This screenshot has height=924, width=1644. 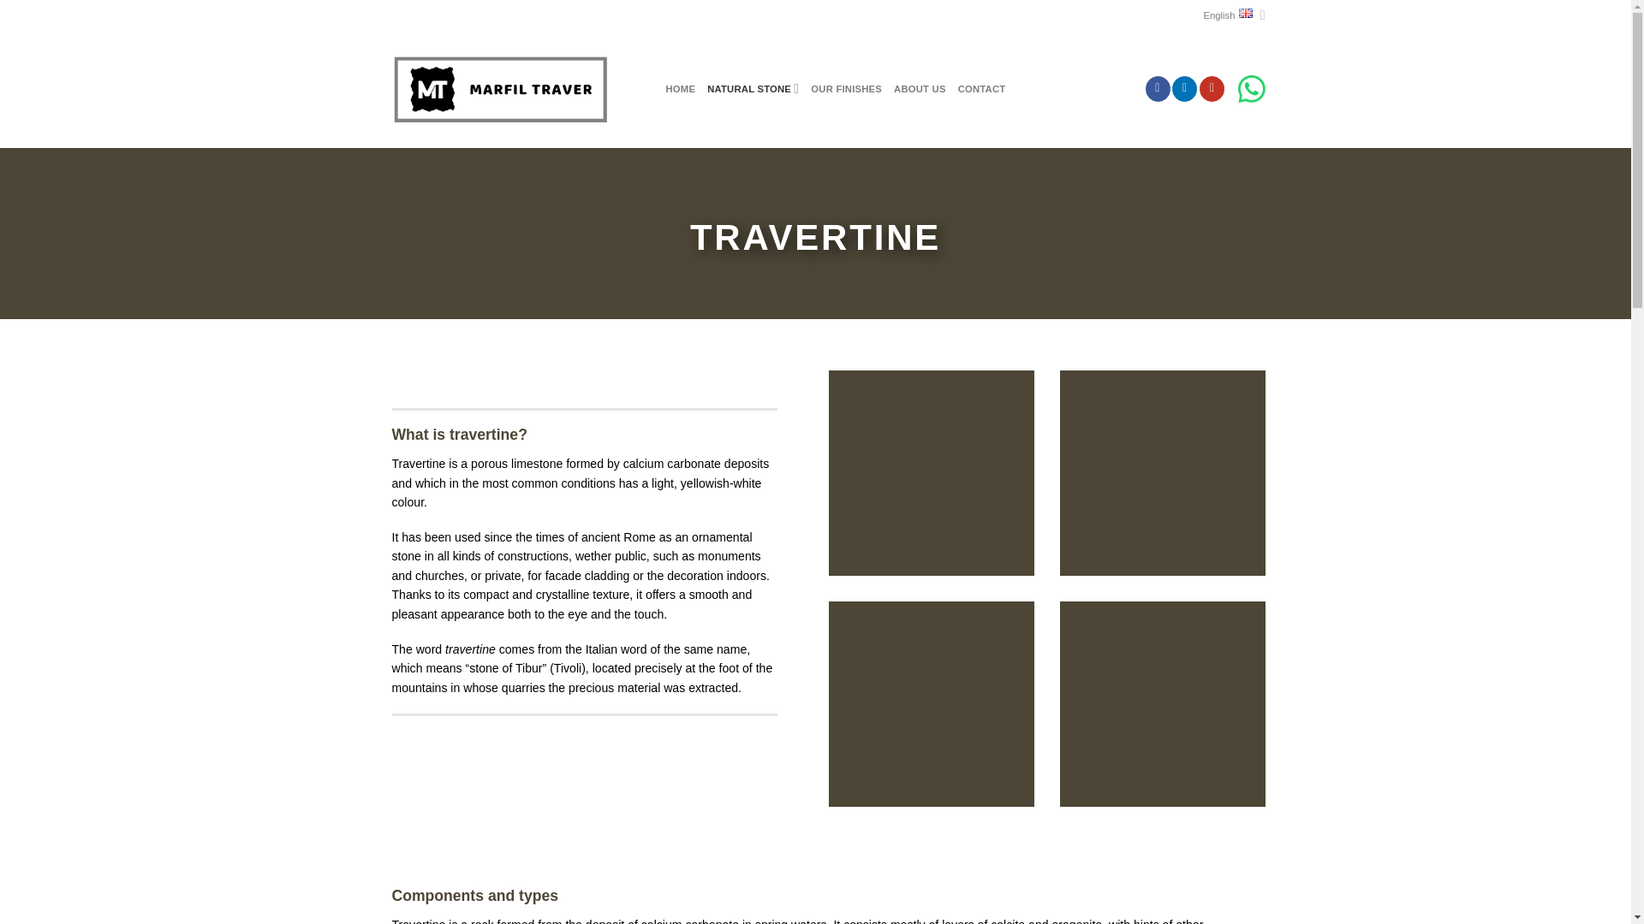 I want to click on English, so click(x=1235, y=15).